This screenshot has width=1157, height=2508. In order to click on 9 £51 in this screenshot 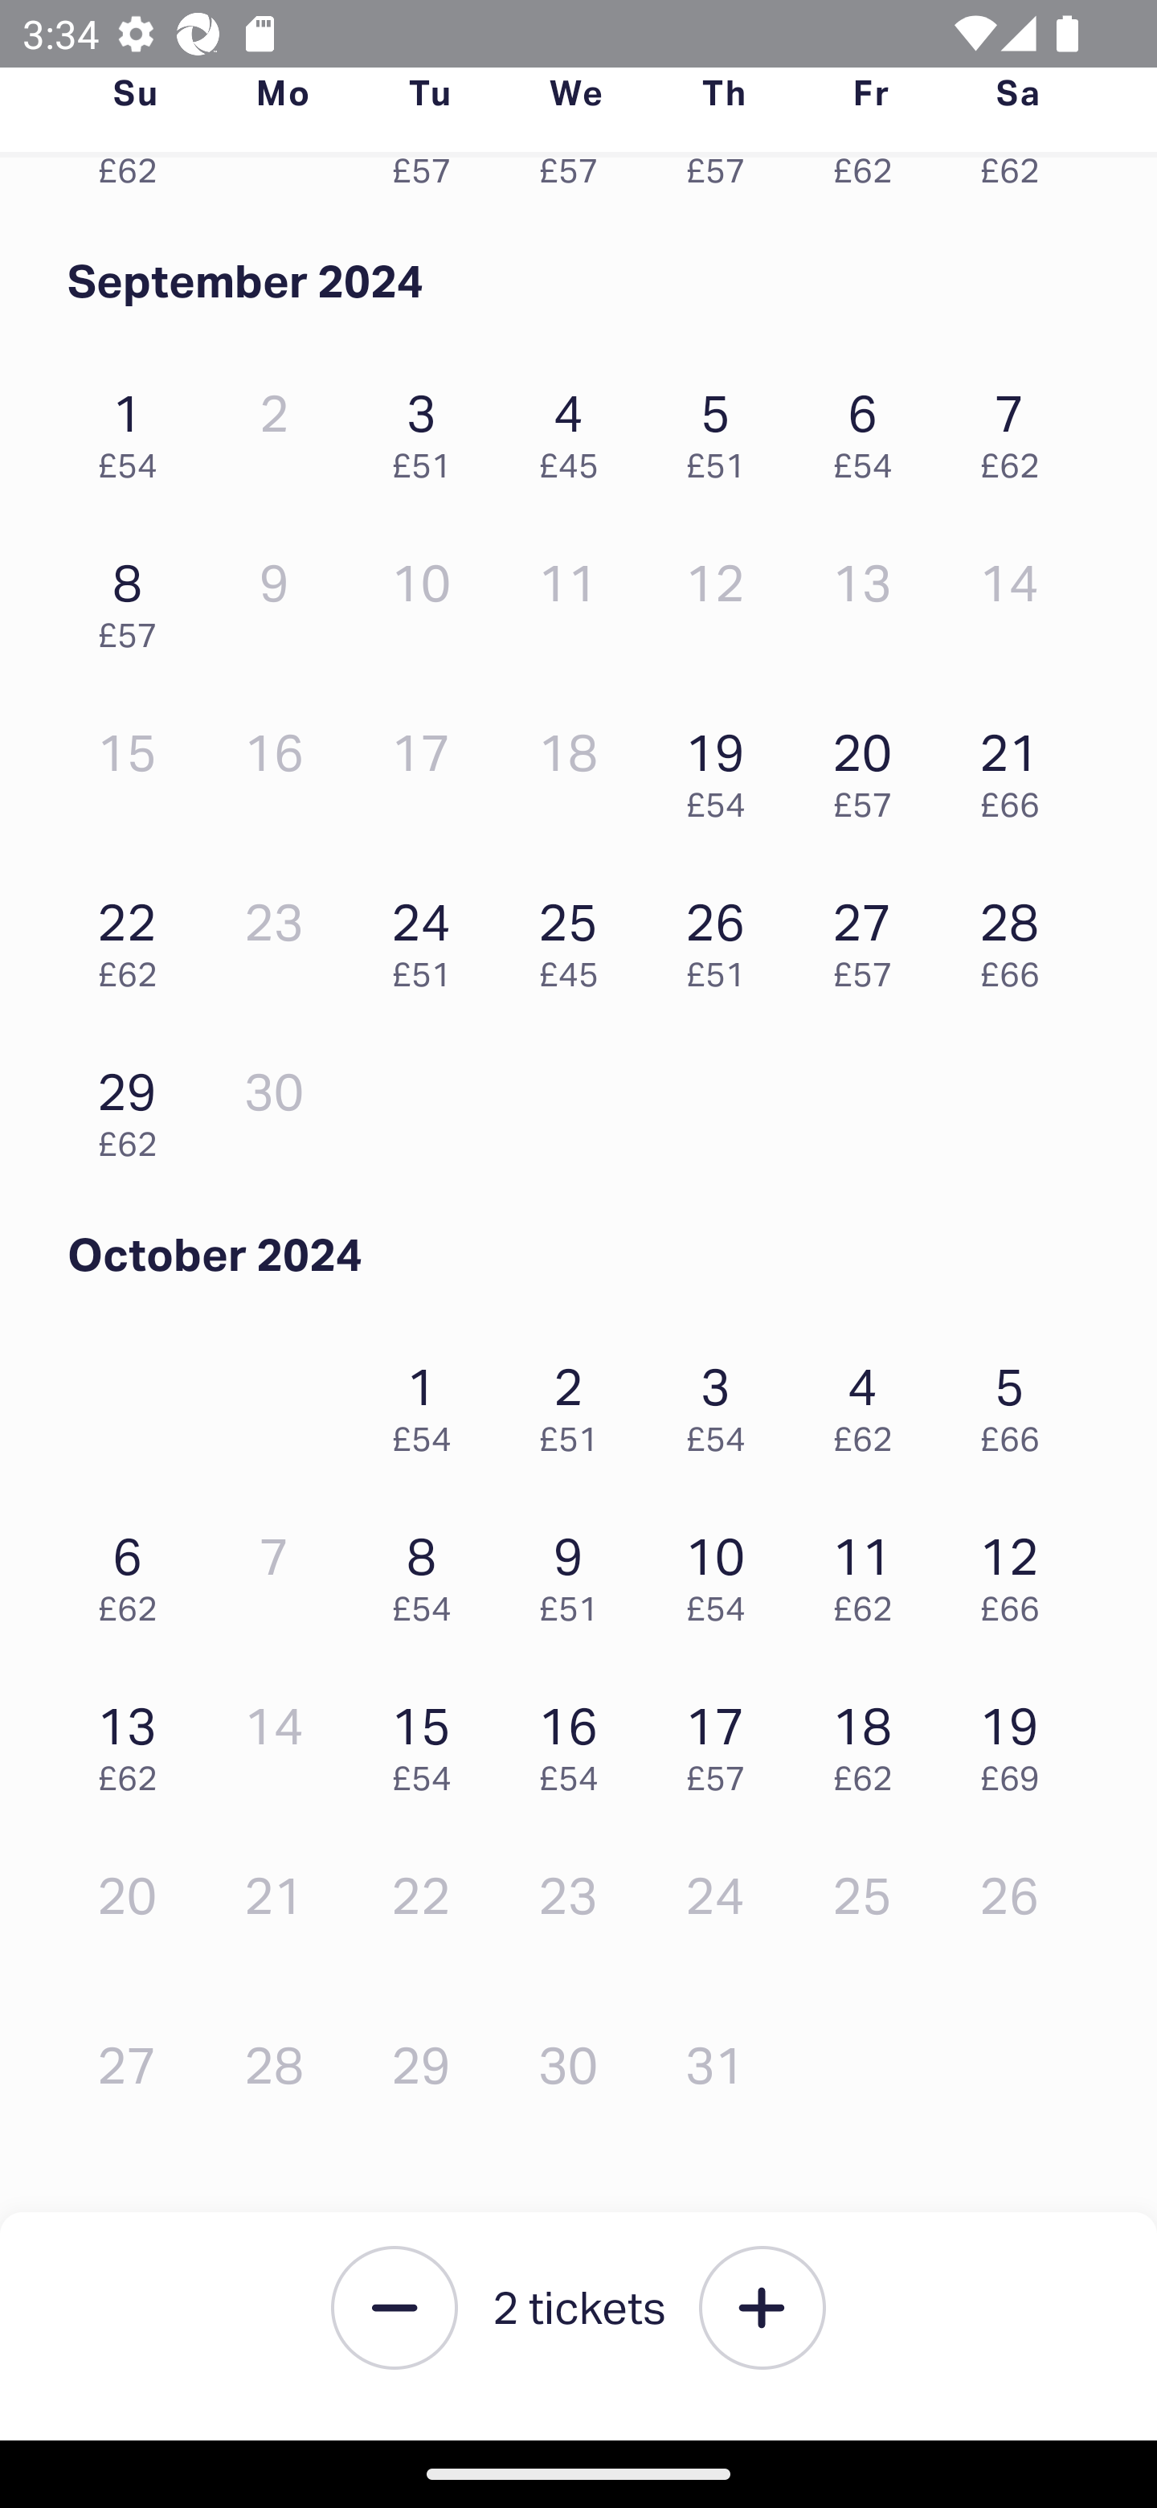, I will do `click(577, 1571)`.